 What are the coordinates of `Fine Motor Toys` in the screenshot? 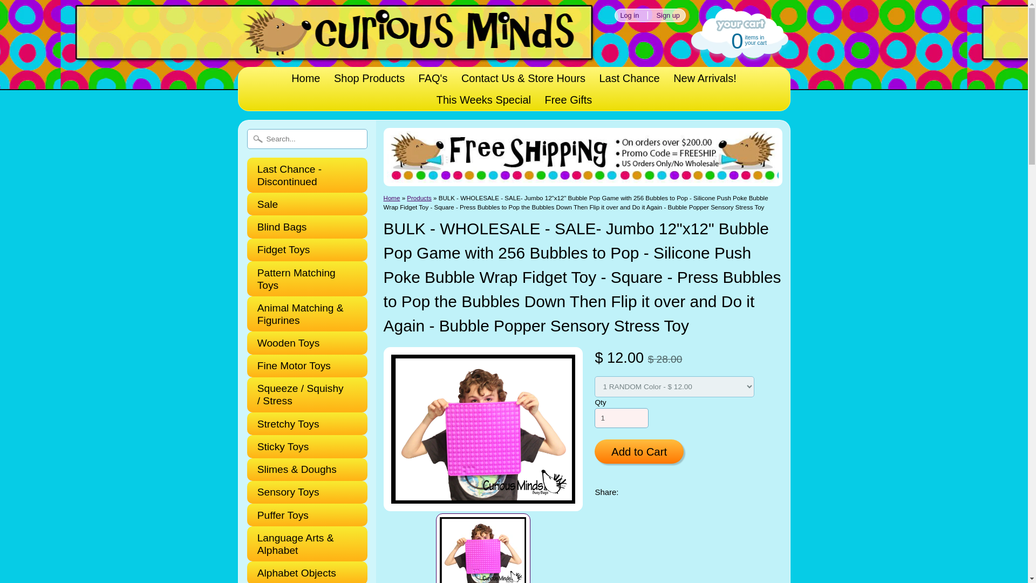 It's located at (302, 366).